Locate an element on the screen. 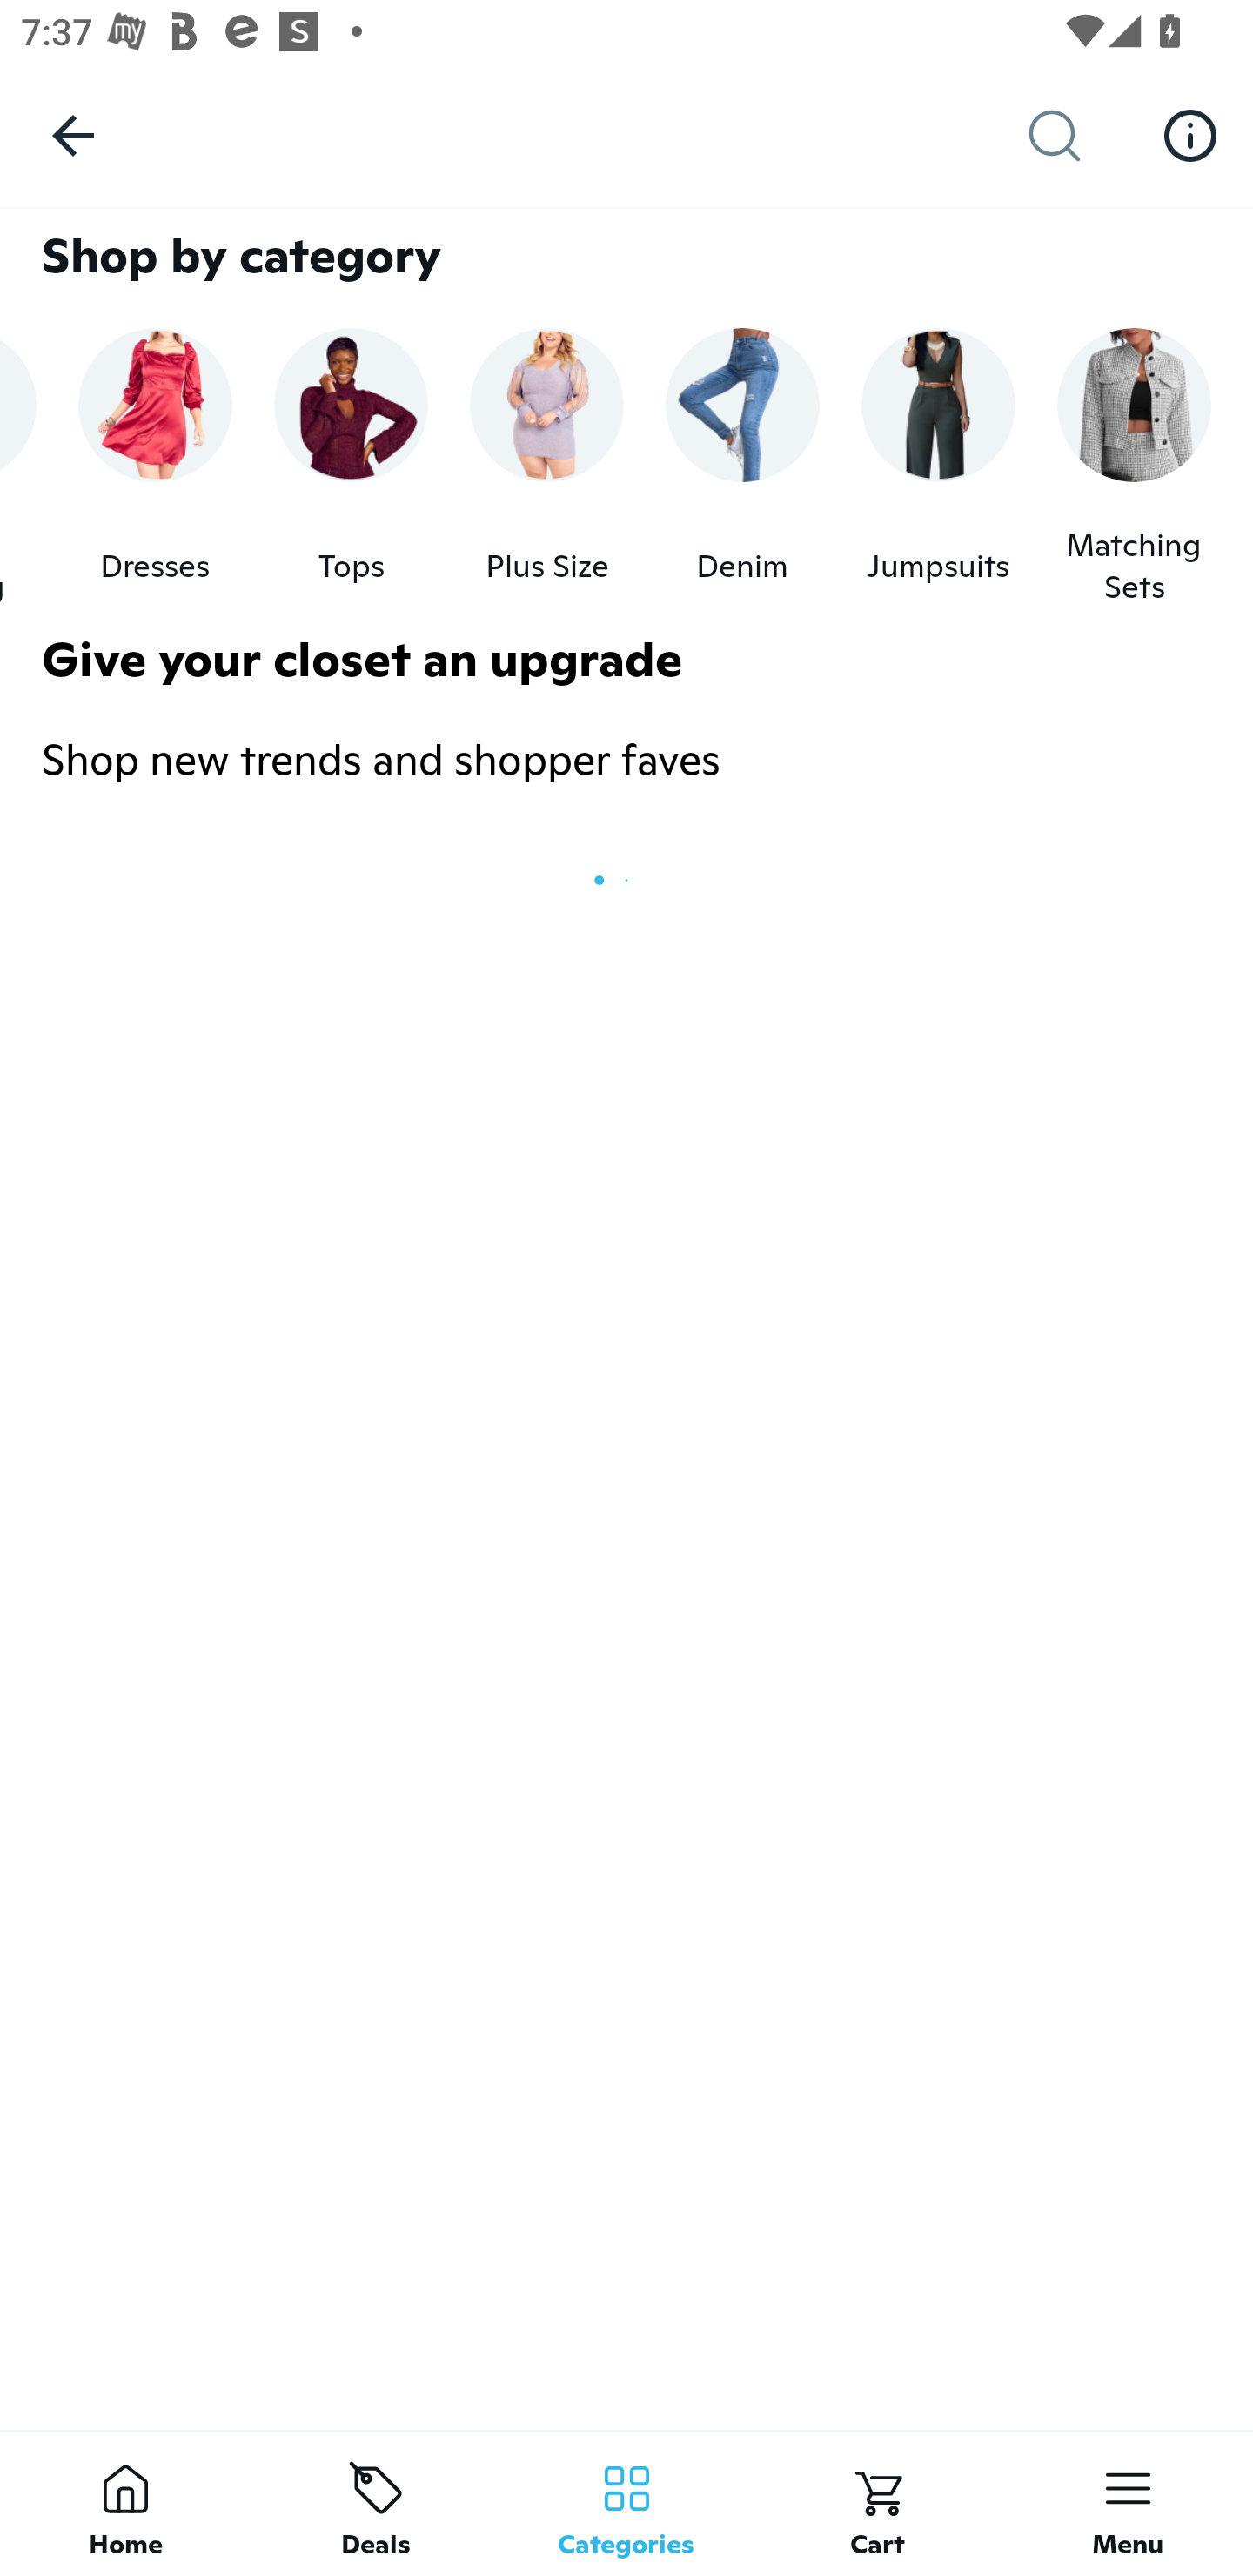 This screenshot has height=2576, width=1253. Jumpsuits is located at coordinates (938, 466).